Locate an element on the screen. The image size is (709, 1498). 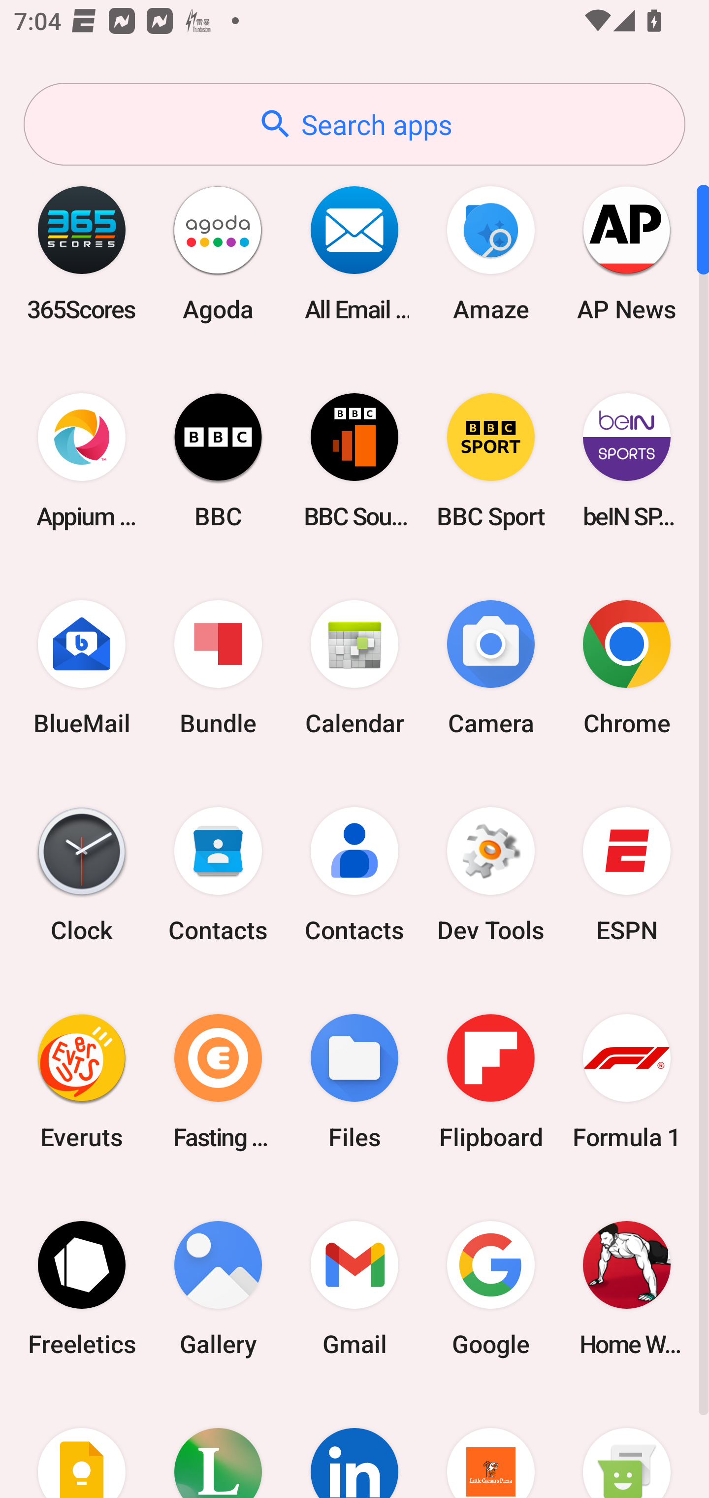
Chrome is located at coordinates (627, 668).